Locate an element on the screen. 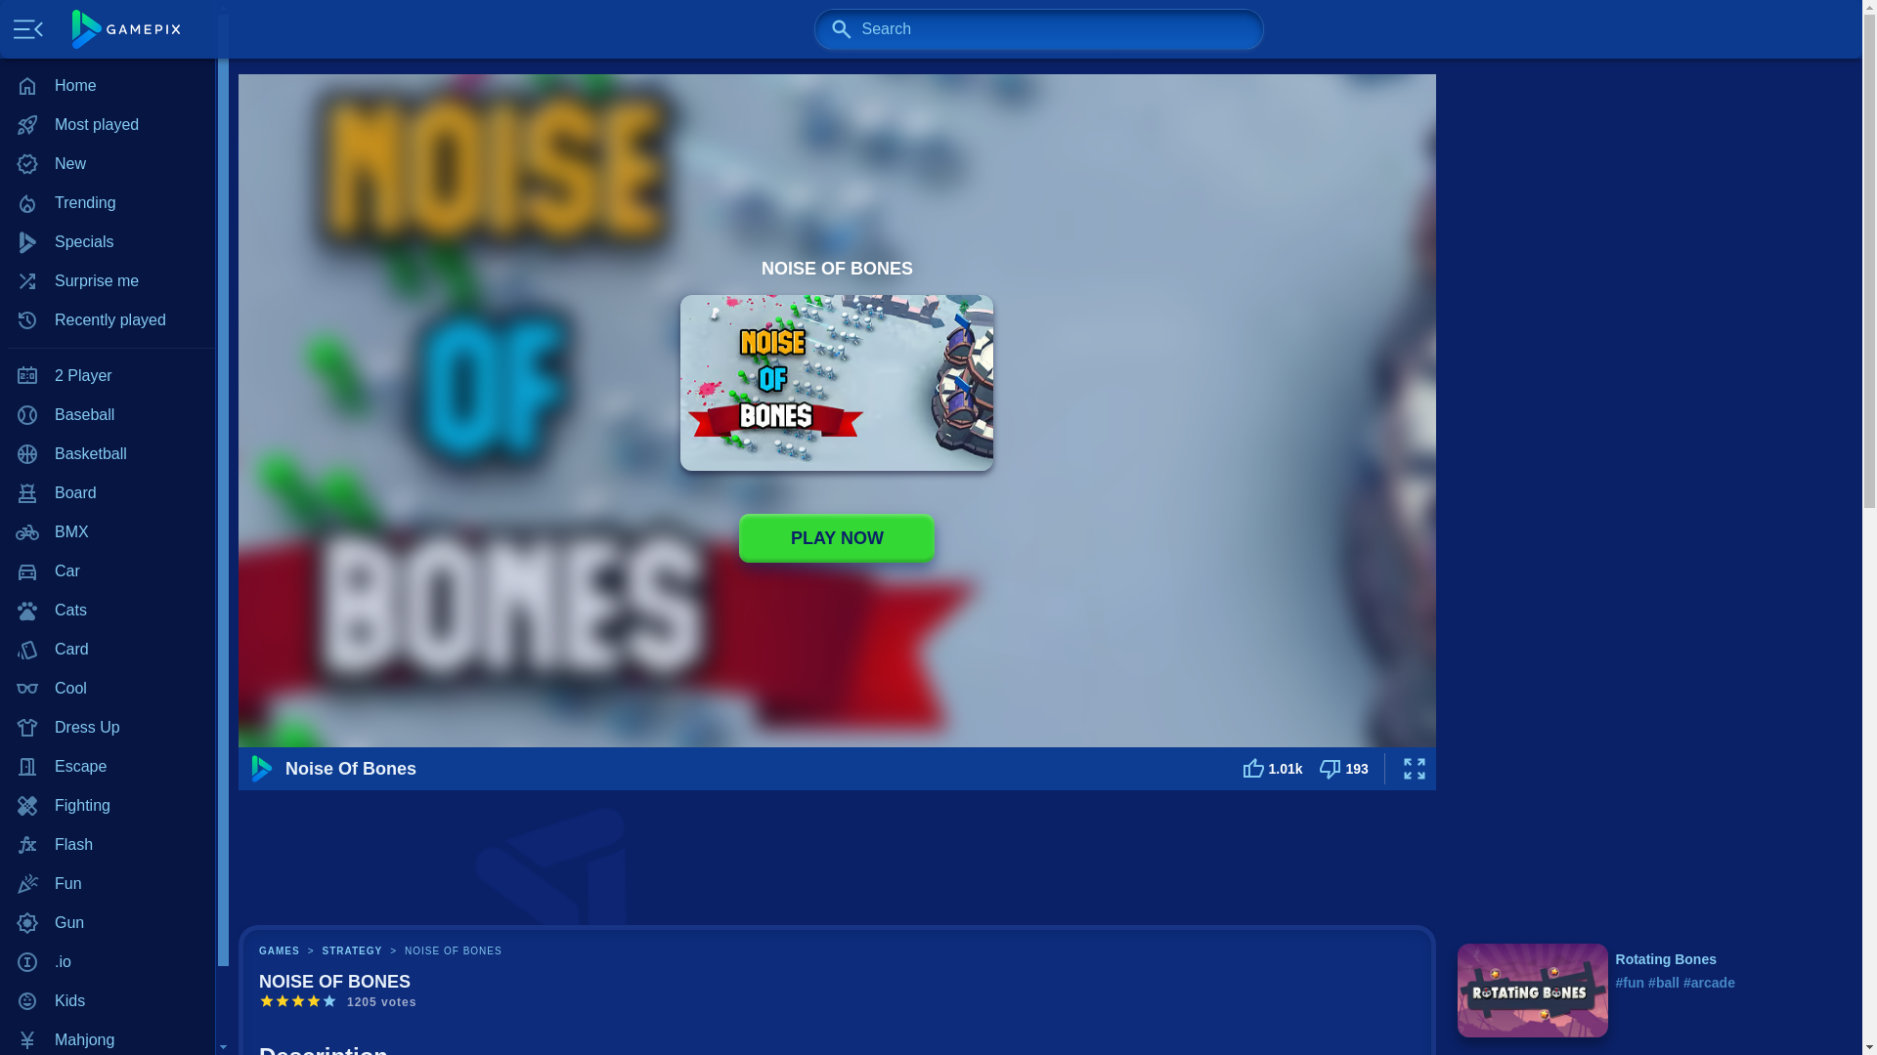 Image resolution: width=1877 pixels, height=1055 pixels. Most played is located at coordinates (108, 125).